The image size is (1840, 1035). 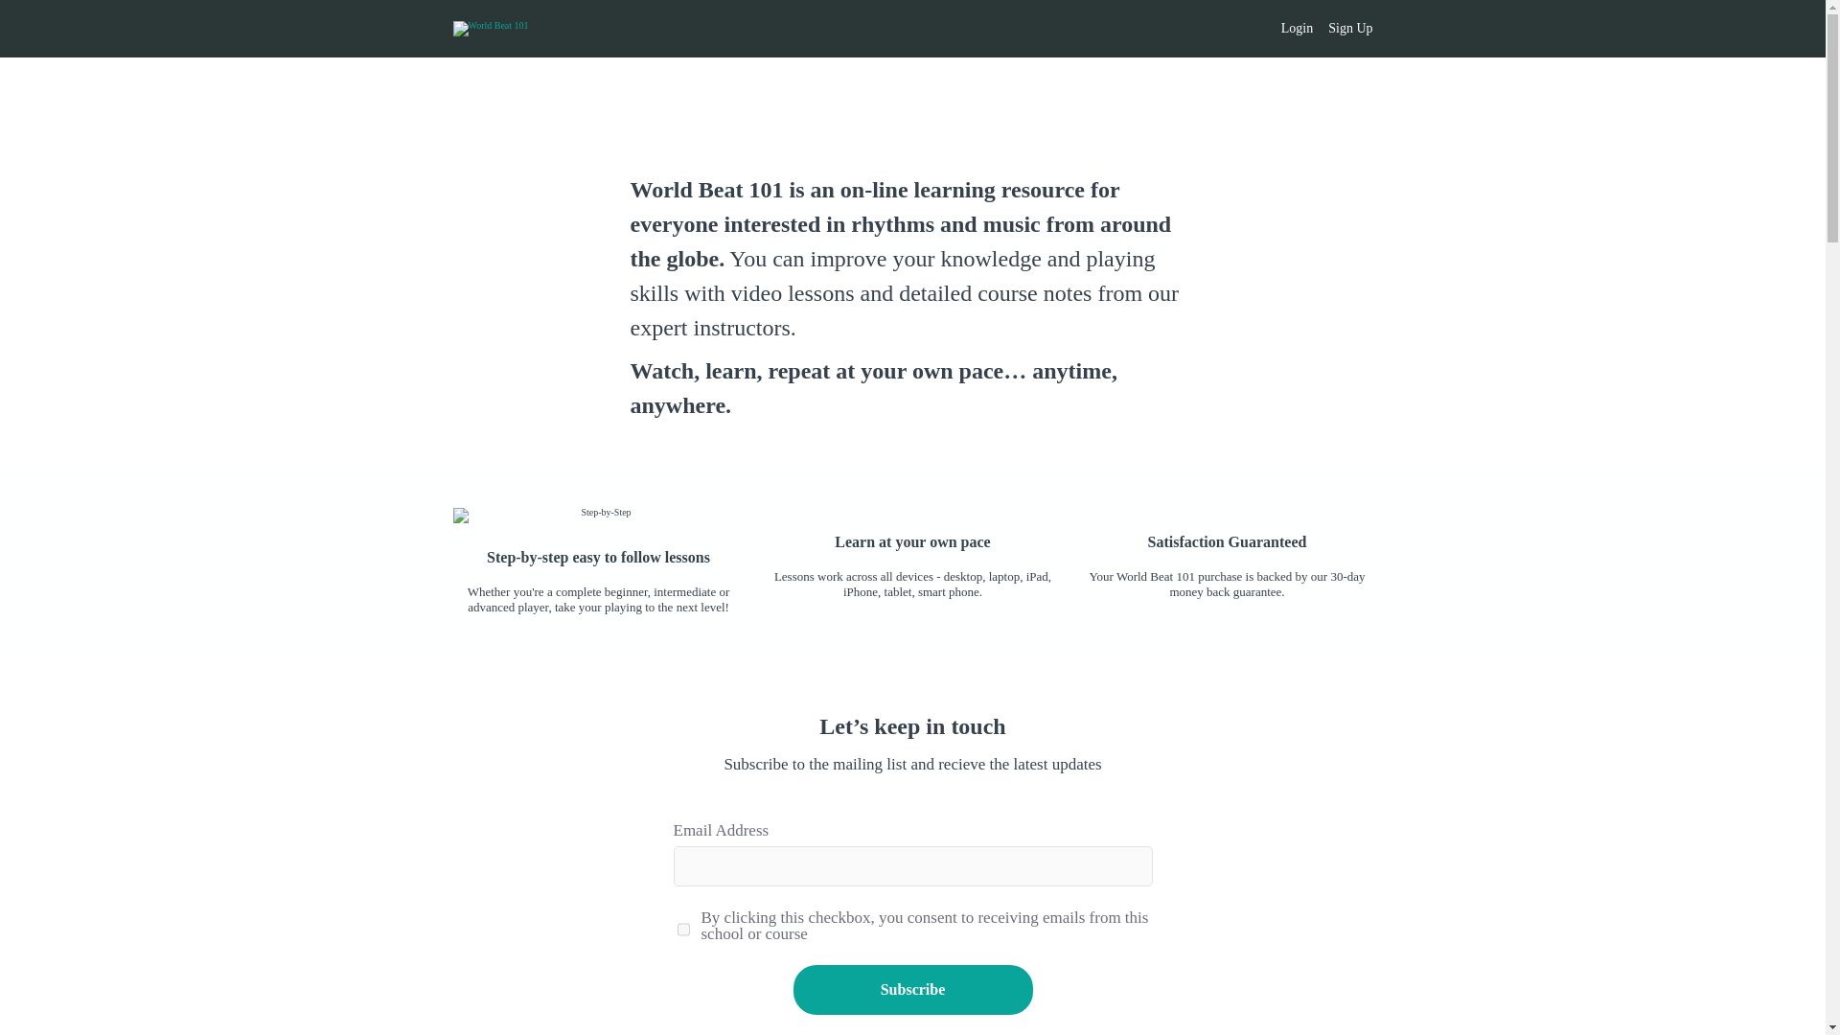 What do you see at coordinates (912, 989) in the screenshot?
I see `Subscribe` at bounding box center [912, 989].